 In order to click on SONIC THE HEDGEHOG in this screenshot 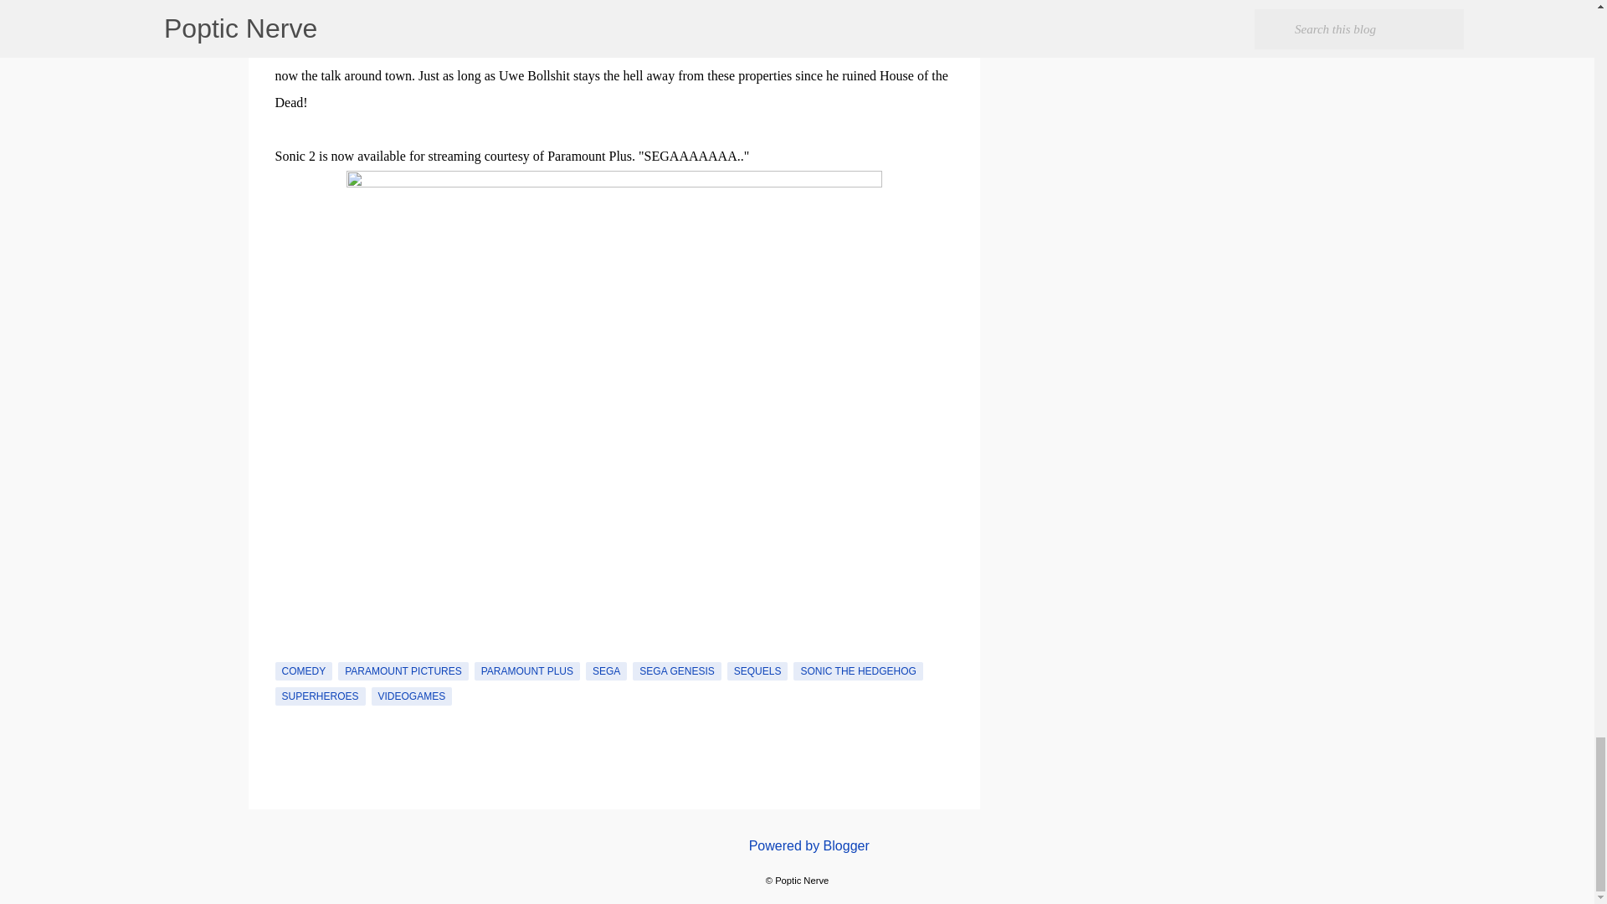, I will do `click(858, 671)`.